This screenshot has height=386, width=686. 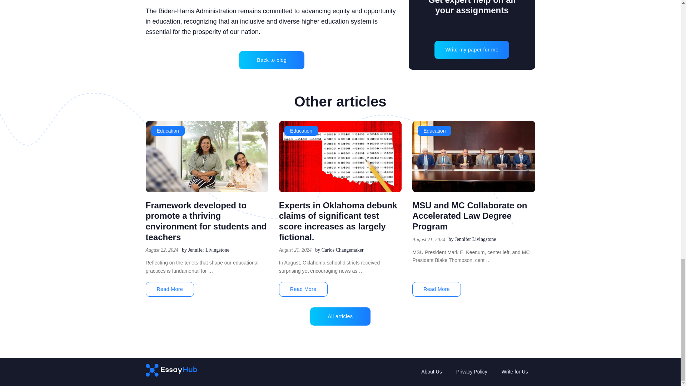 What do you see at coordinates (303, 289) in the screenshot?
I see `Read More` at bounding box center [303, 289].